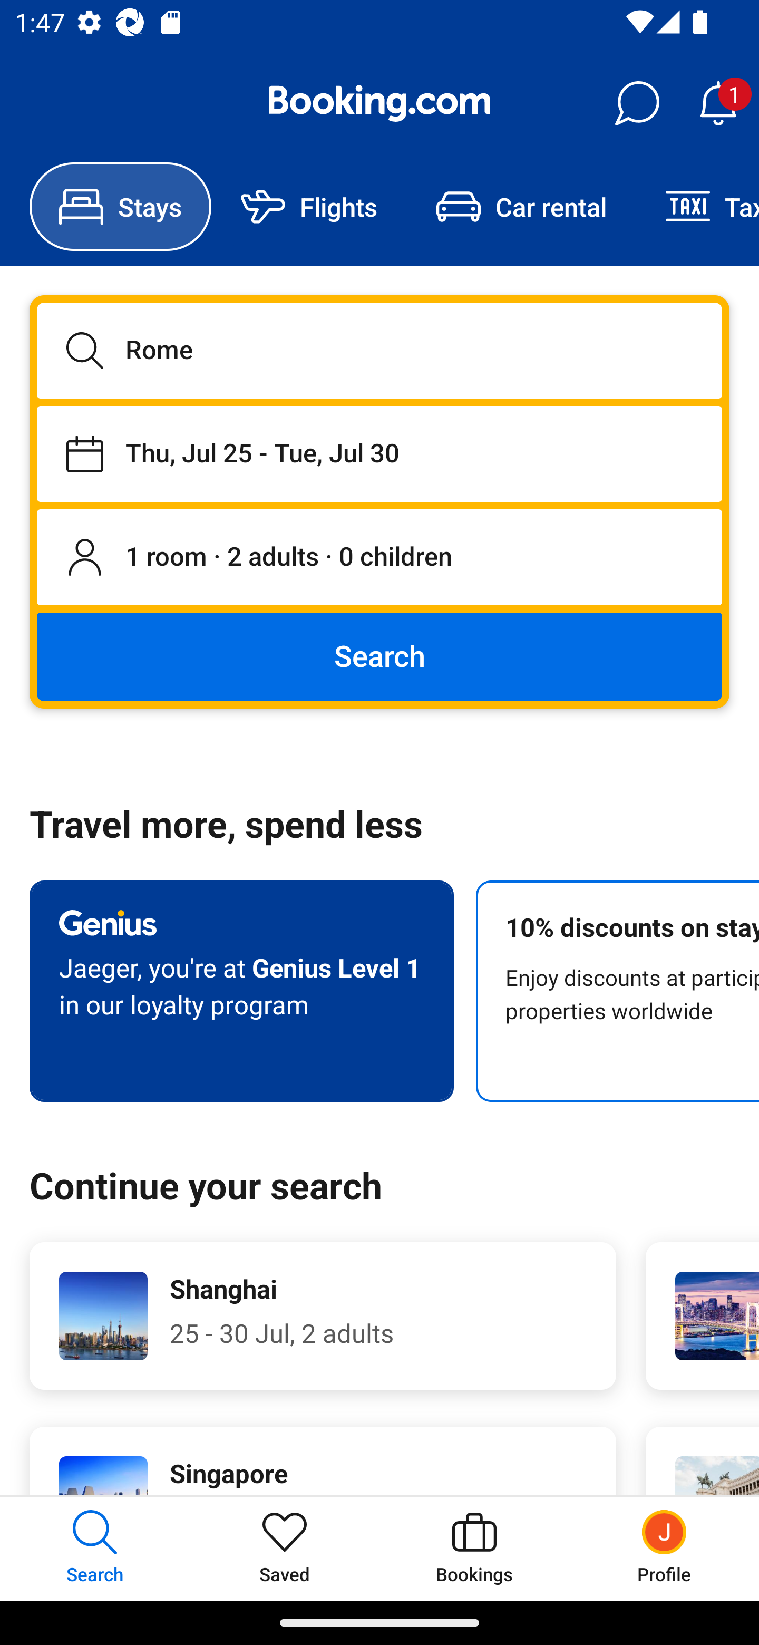 Image resolution: width=759 pixels, height=1645 pixels. What do you see at coordinates (120, 207) in the screenshot?
I see `Stays` at bounding box center [120, 207].